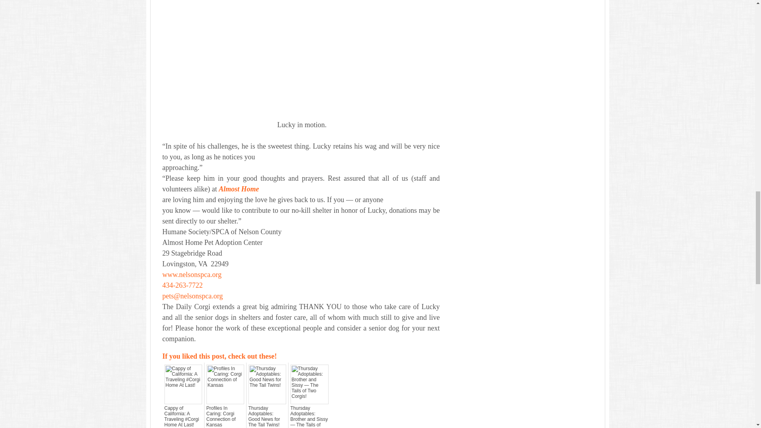 This screenshot has width=761, height=428. I want to click on Thursday Adoptables: Good News for The Tail Twins!, so click(267, 416).